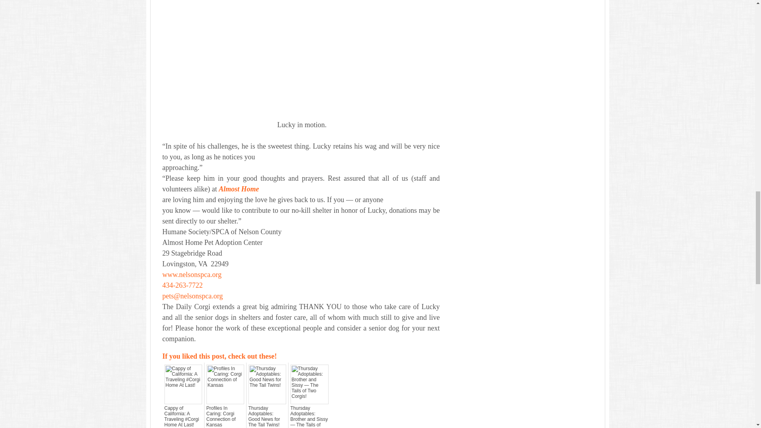 This screenshot has width=761, height=428. I want to click on Thursday Adoptables: Good News for The Tail Twins!, so click(267, 416).